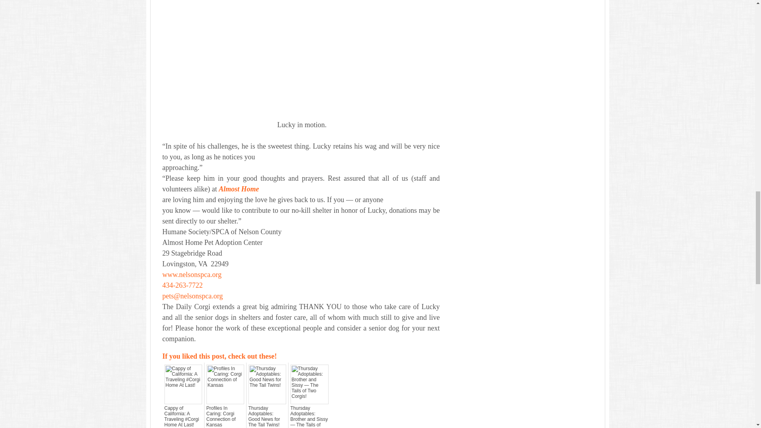 This screenshot has width=761, height=428. I want to click on Thursday Adoptables: Good News for The Tail Twins!, so click(267, 416).